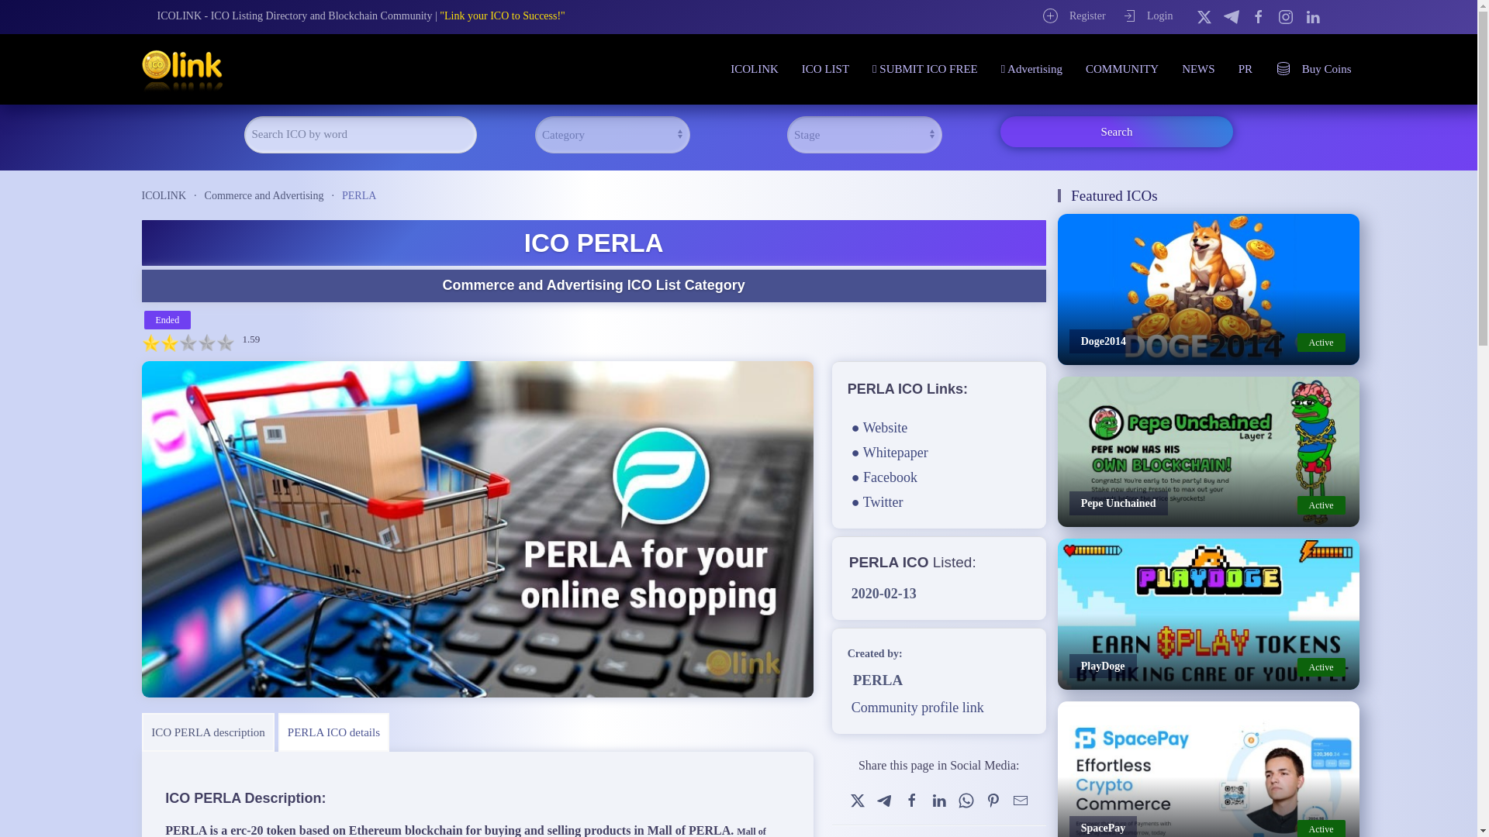 The image size is (1489, 837). I want to click on Twitter, so click(1204, 15).